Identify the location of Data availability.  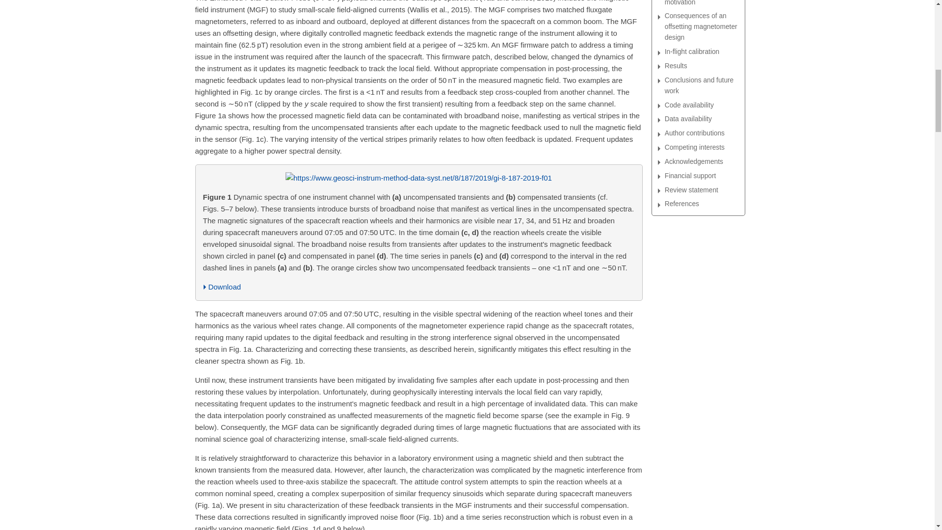
(701, 119).